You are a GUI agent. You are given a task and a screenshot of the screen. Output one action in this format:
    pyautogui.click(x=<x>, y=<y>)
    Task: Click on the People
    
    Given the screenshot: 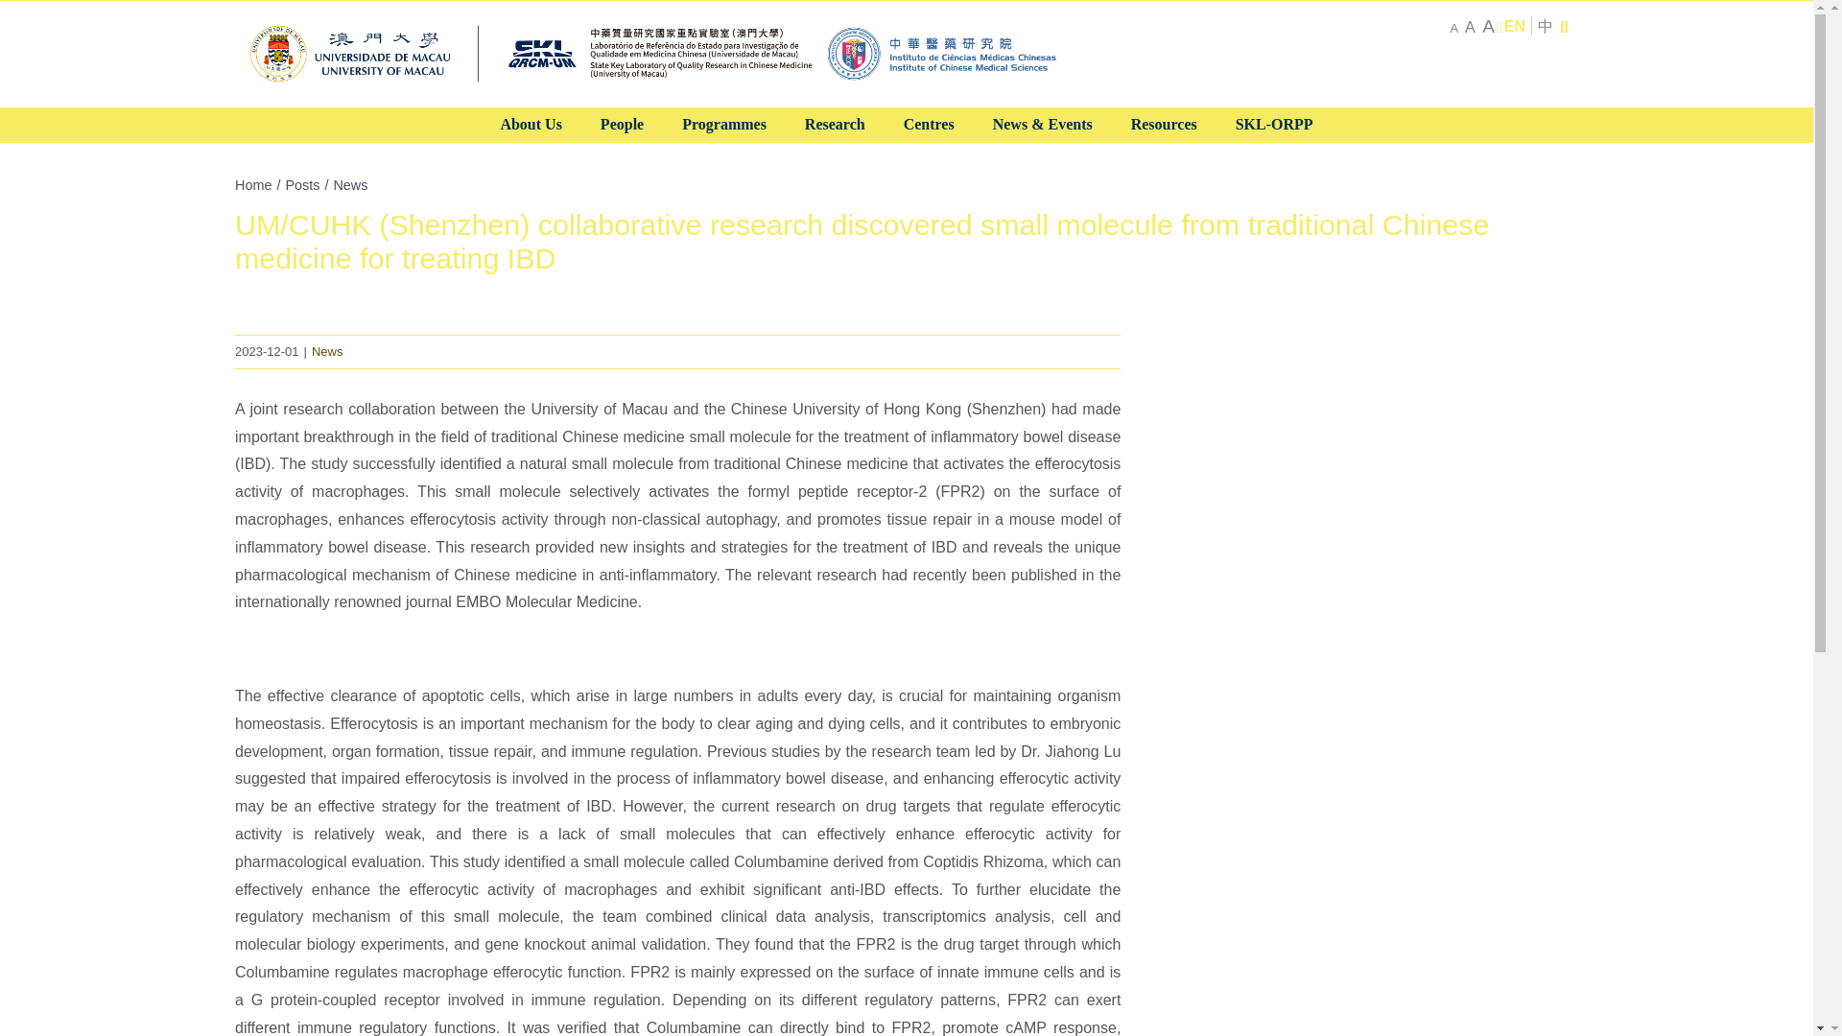 What is the action you would take?
    pyautogui.click(x=622, y=125)
    